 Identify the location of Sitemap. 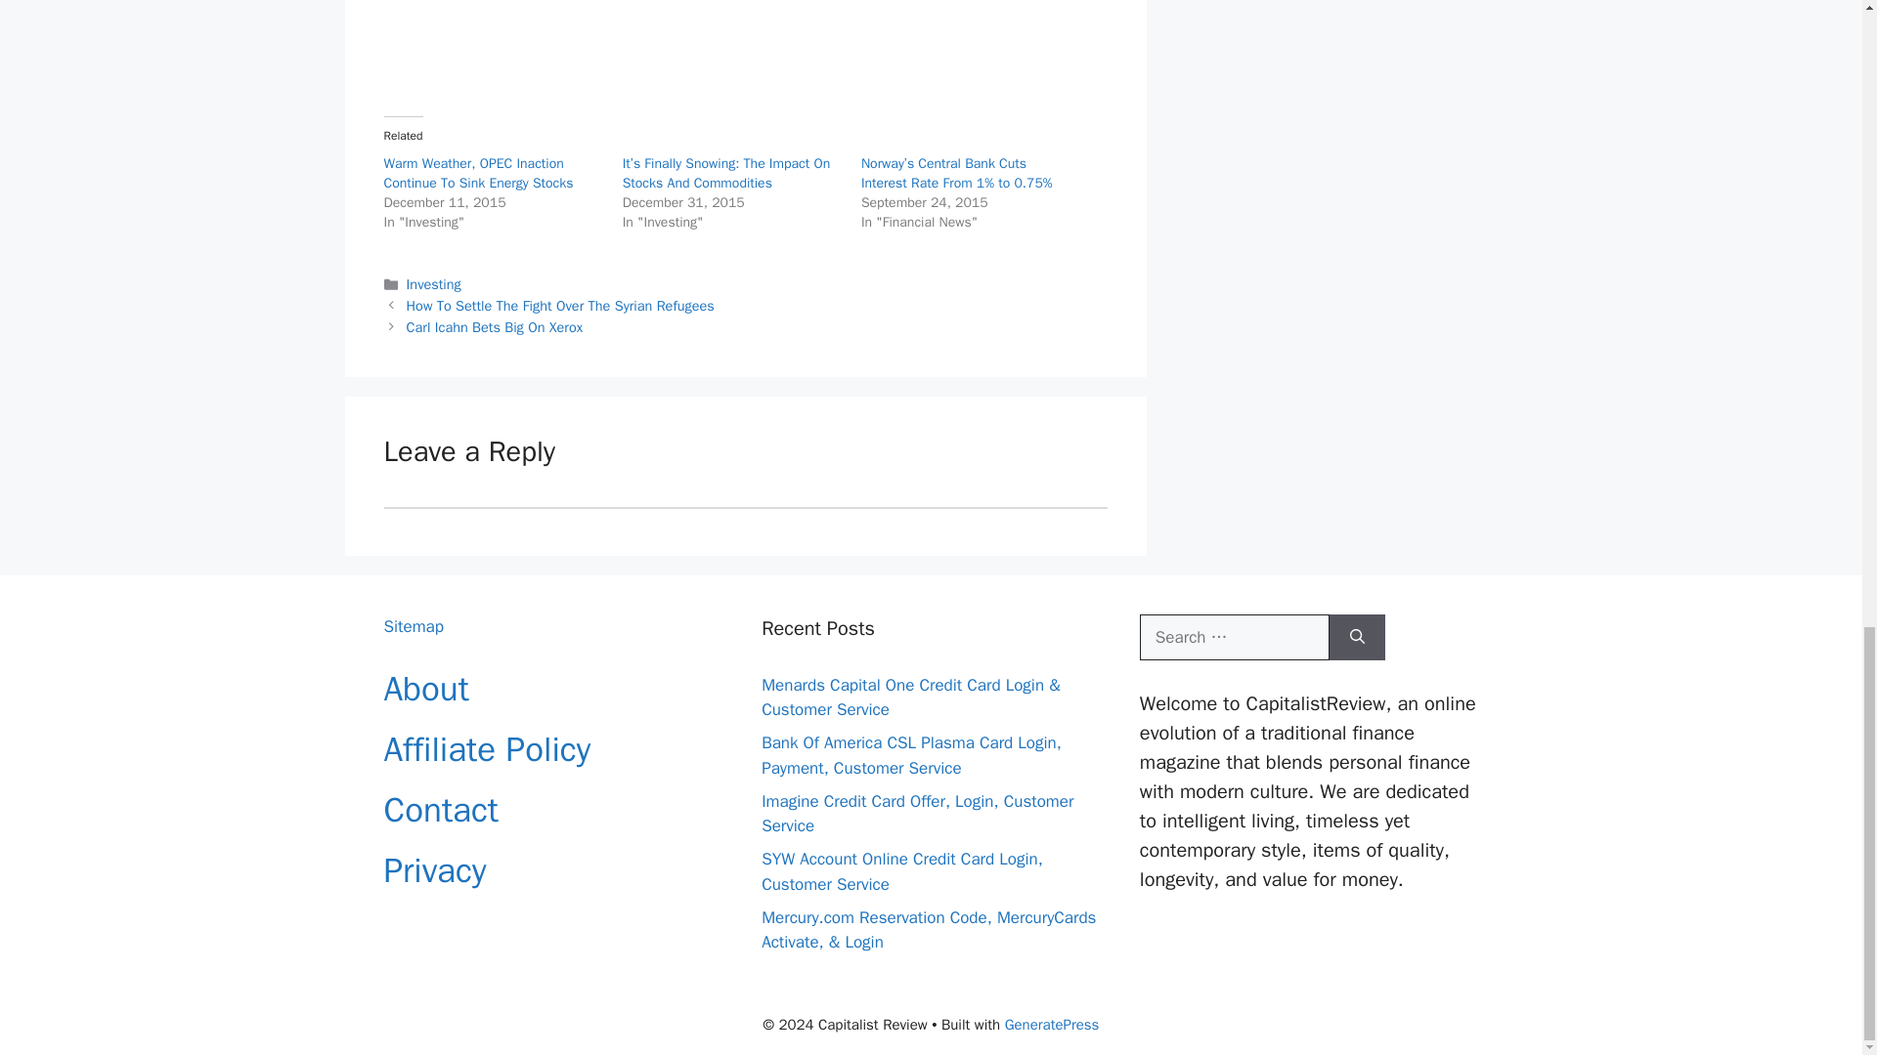
(413, 626).